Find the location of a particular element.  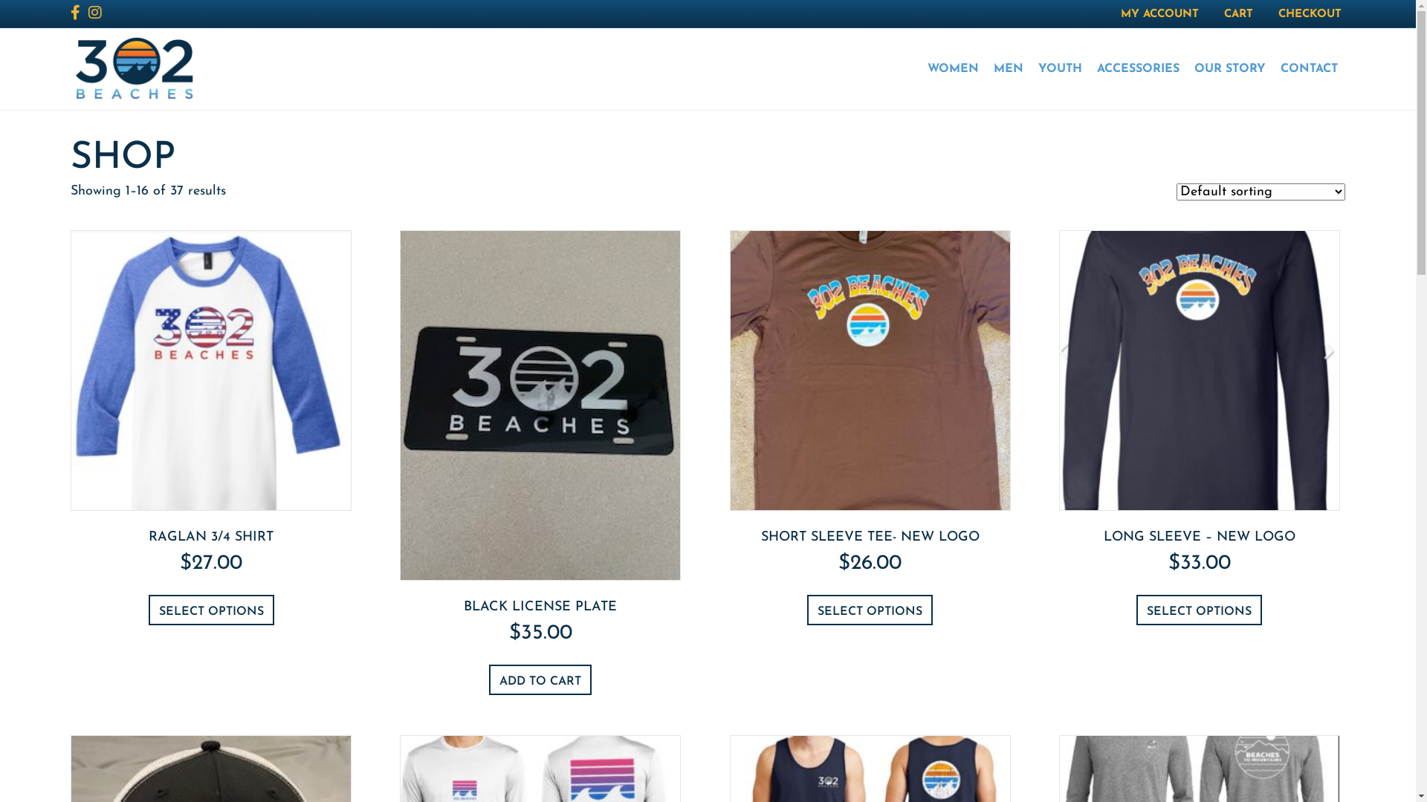

SELECT OPTIONS is located at coordinates (1200, 610).